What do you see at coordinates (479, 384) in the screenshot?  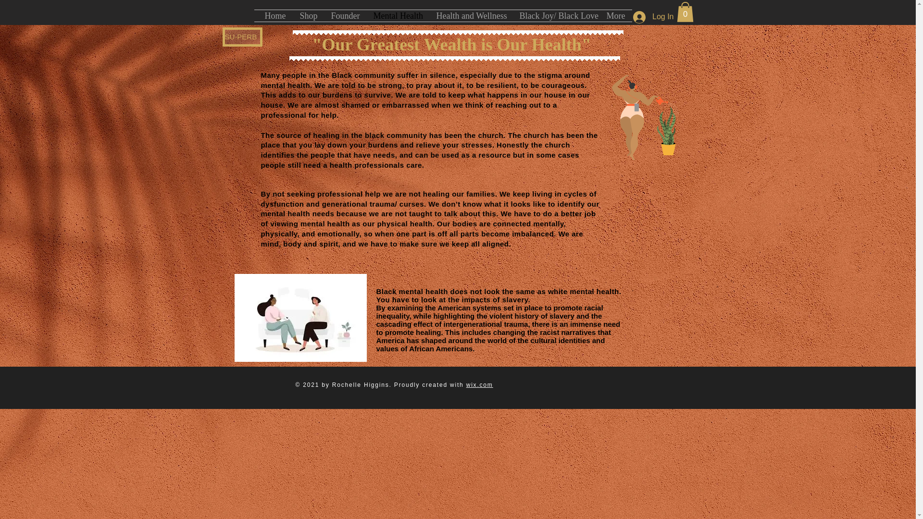 I see `wix.com` at bounding box center [479, 384].